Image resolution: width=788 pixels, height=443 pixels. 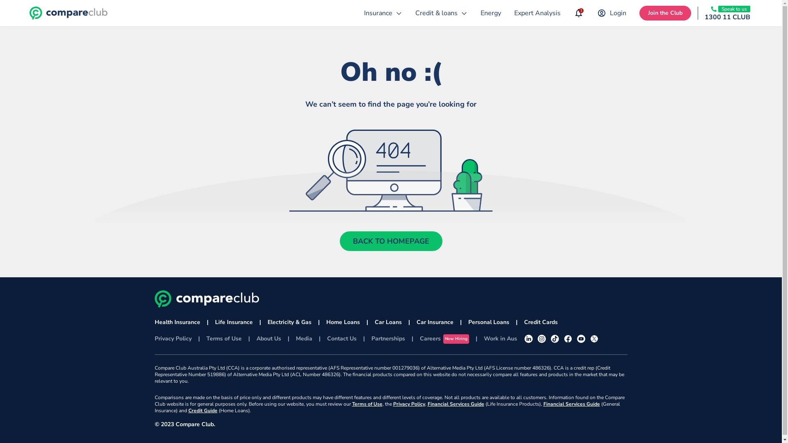 I want to click on Expert Analysis, so click(x=538, y=13).